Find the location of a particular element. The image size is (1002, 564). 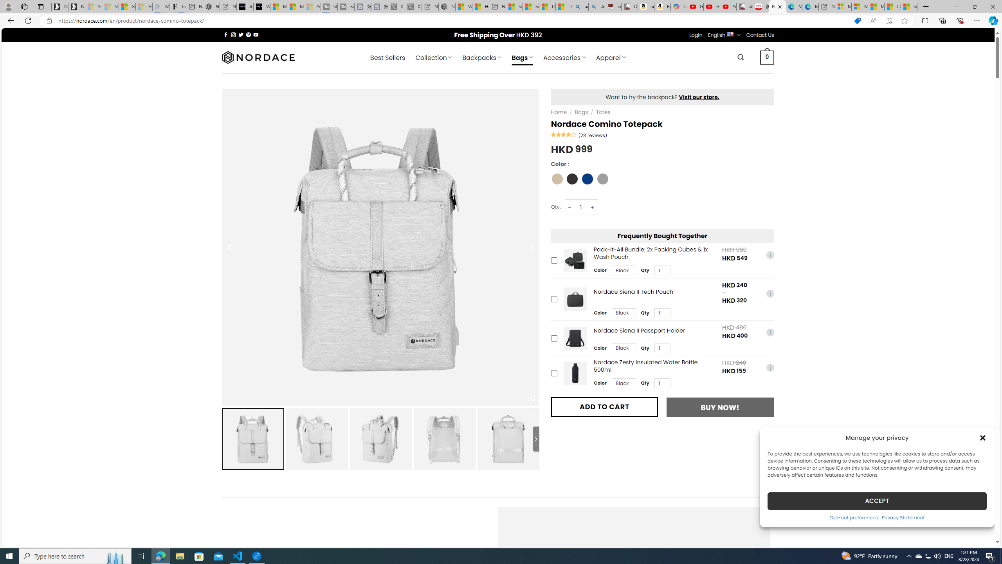

Privacy Statement is located at coordinates (903, 517).